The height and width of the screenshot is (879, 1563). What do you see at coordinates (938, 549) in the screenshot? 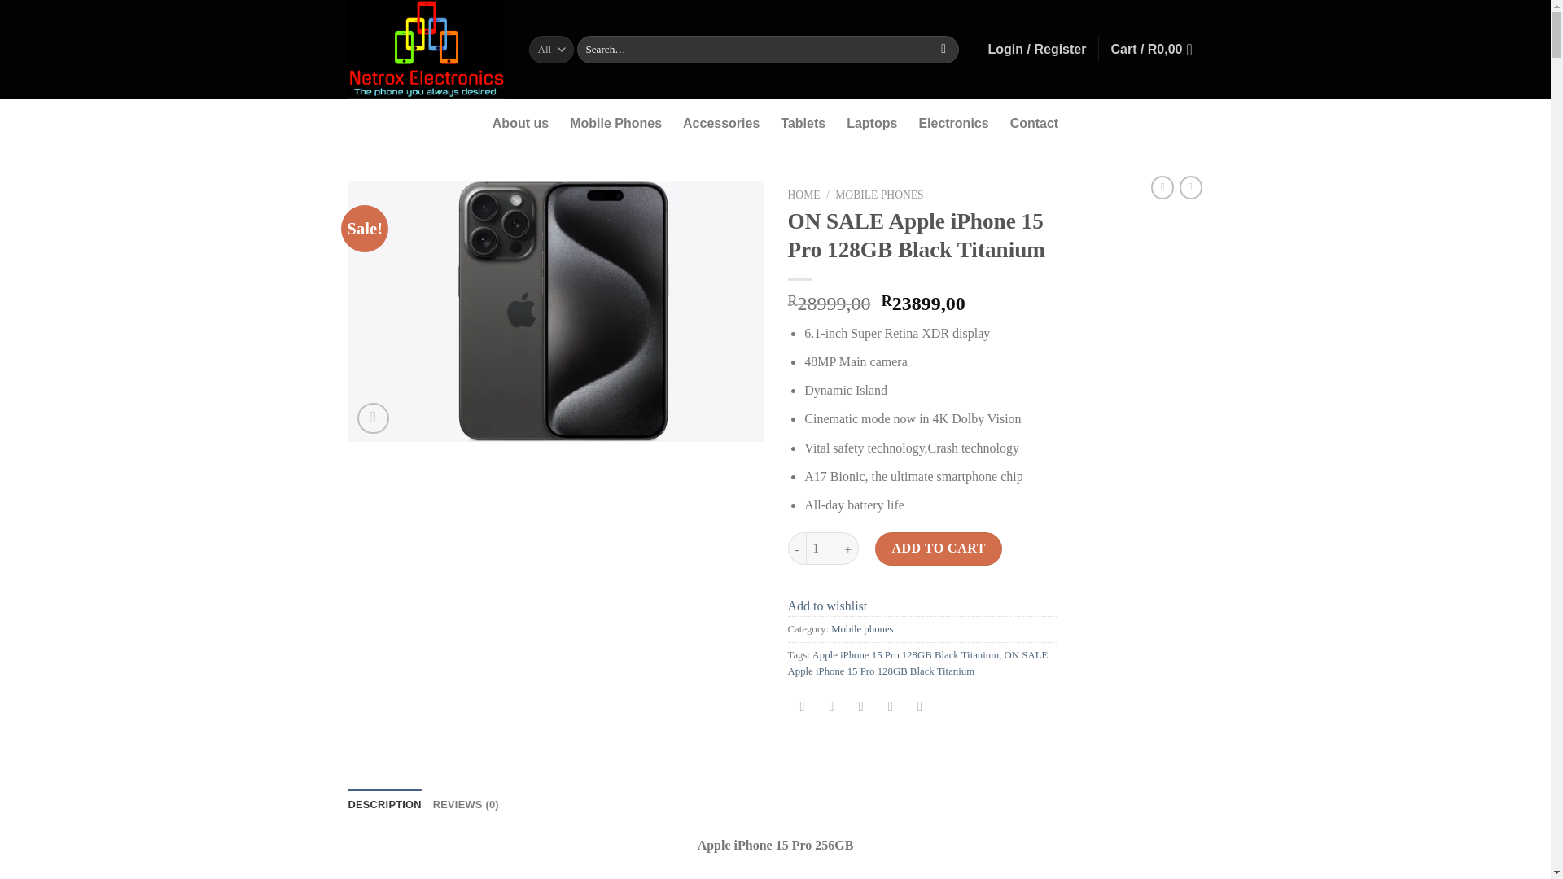
I see `ADD TO CART` at bounding box center [938, 549].